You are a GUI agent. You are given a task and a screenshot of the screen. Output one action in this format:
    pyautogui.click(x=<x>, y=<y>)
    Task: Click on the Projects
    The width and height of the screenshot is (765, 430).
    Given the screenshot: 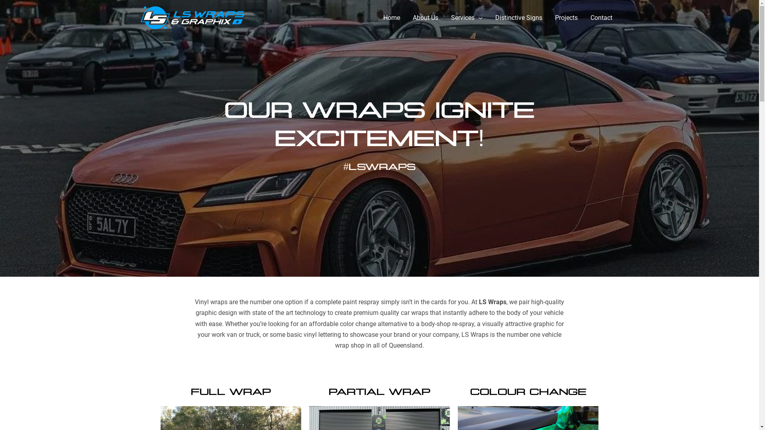 What is the action you would take?
    pyautogui.click(x=566, y=18)
    